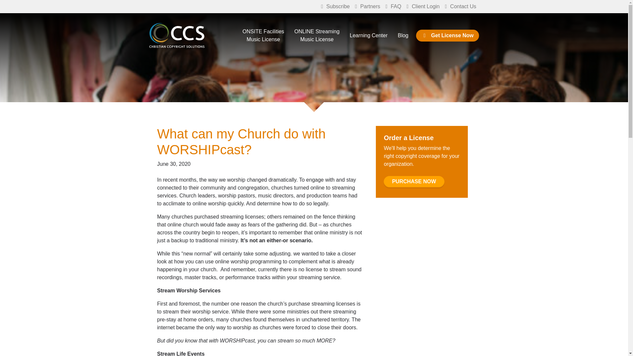  What do you see at coordinates (414, 181) in the screenshot?
I see `Partners` at bounding box center [414, 181].